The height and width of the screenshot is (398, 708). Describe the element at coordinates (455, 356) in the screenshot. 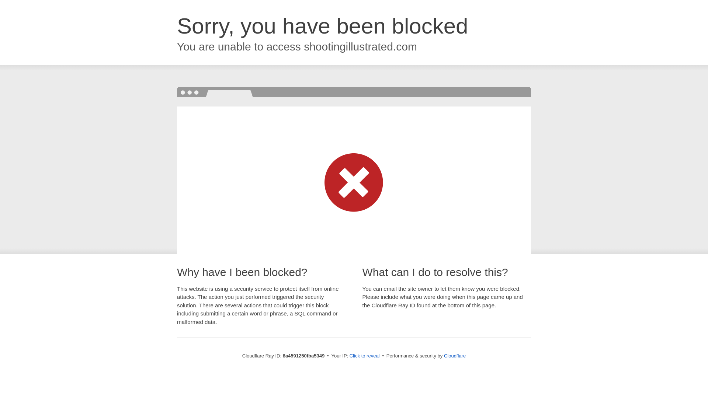

I see `Cloudflare` at that location.